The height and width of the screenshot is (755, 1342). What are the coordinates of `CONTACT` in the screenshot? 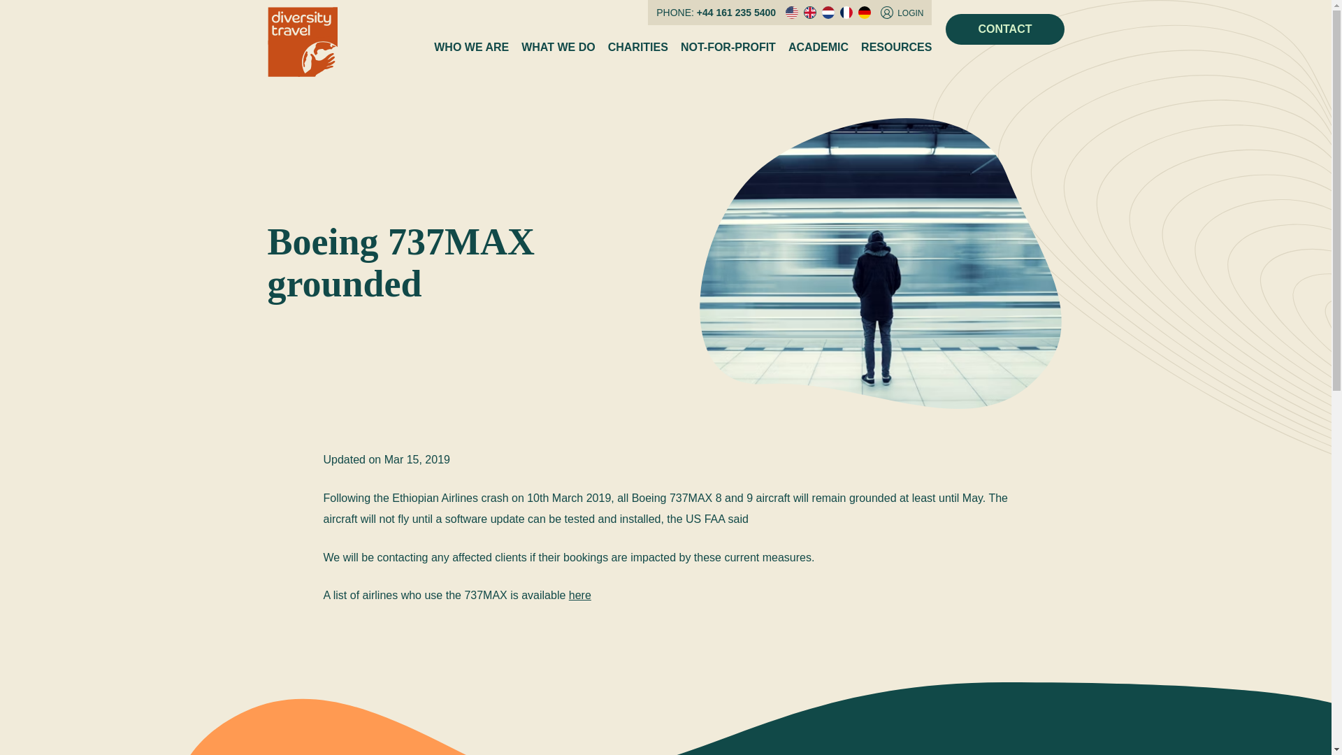 It's located at (1005, 29).